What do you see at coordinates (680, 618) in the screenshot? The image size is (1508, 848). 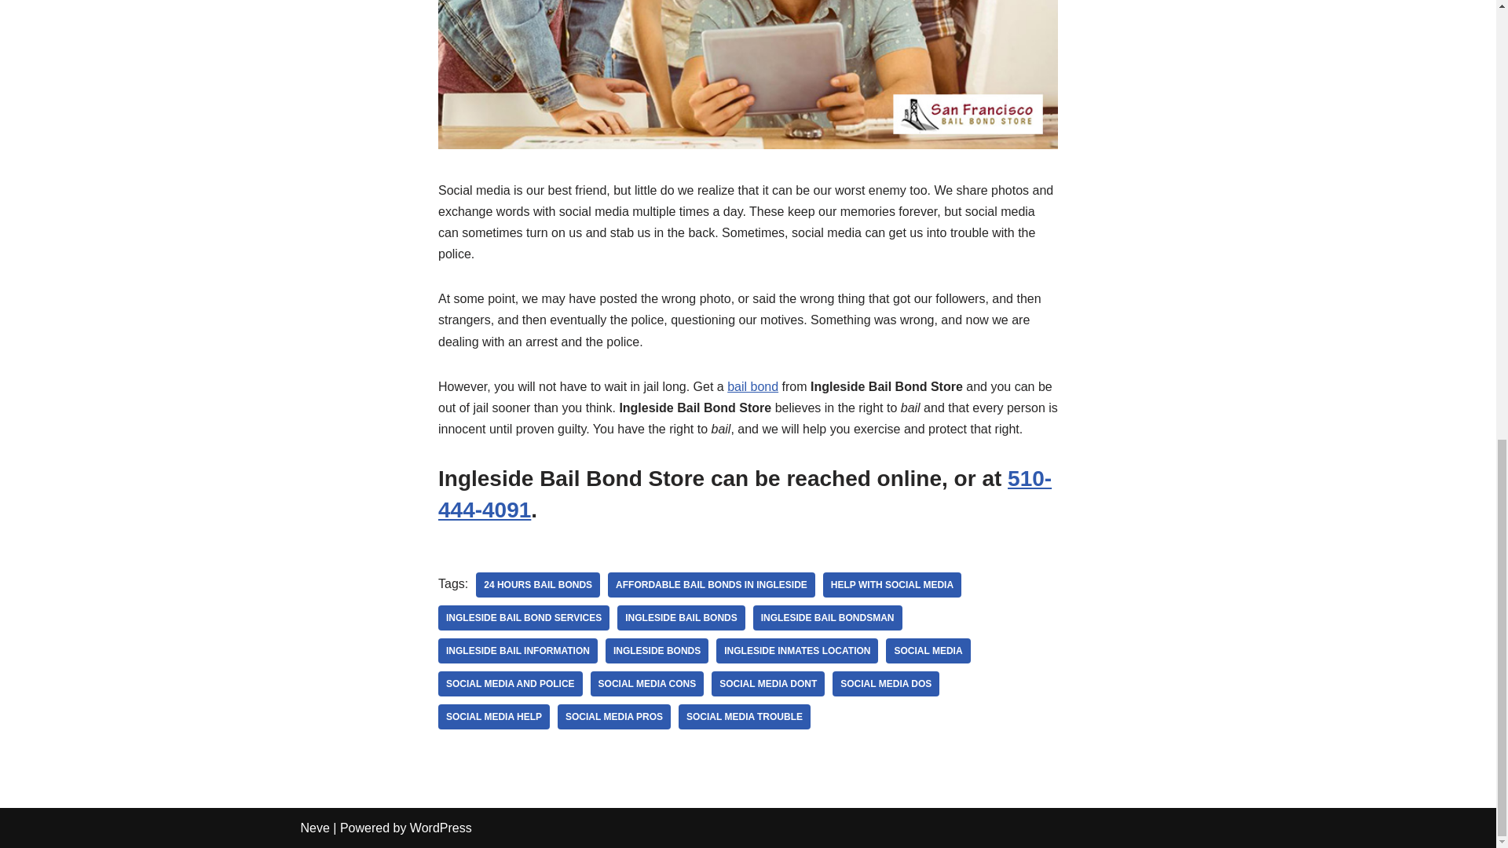 I see `ingleside bail bonds` at bounding box center [680, 618].